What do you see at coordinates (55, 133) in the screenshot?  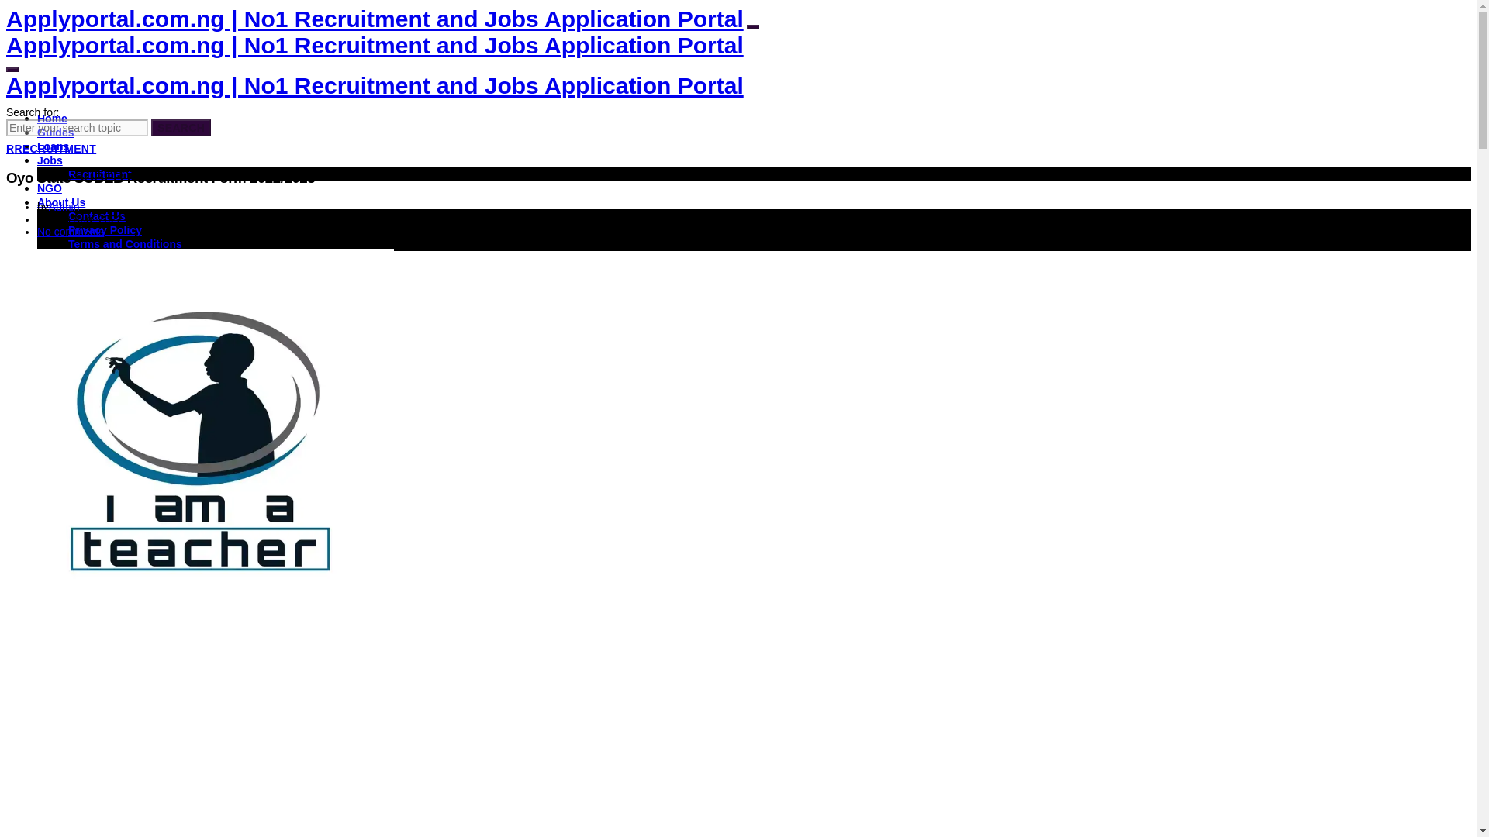 I see `Guides` at bounding box center [55, 133].